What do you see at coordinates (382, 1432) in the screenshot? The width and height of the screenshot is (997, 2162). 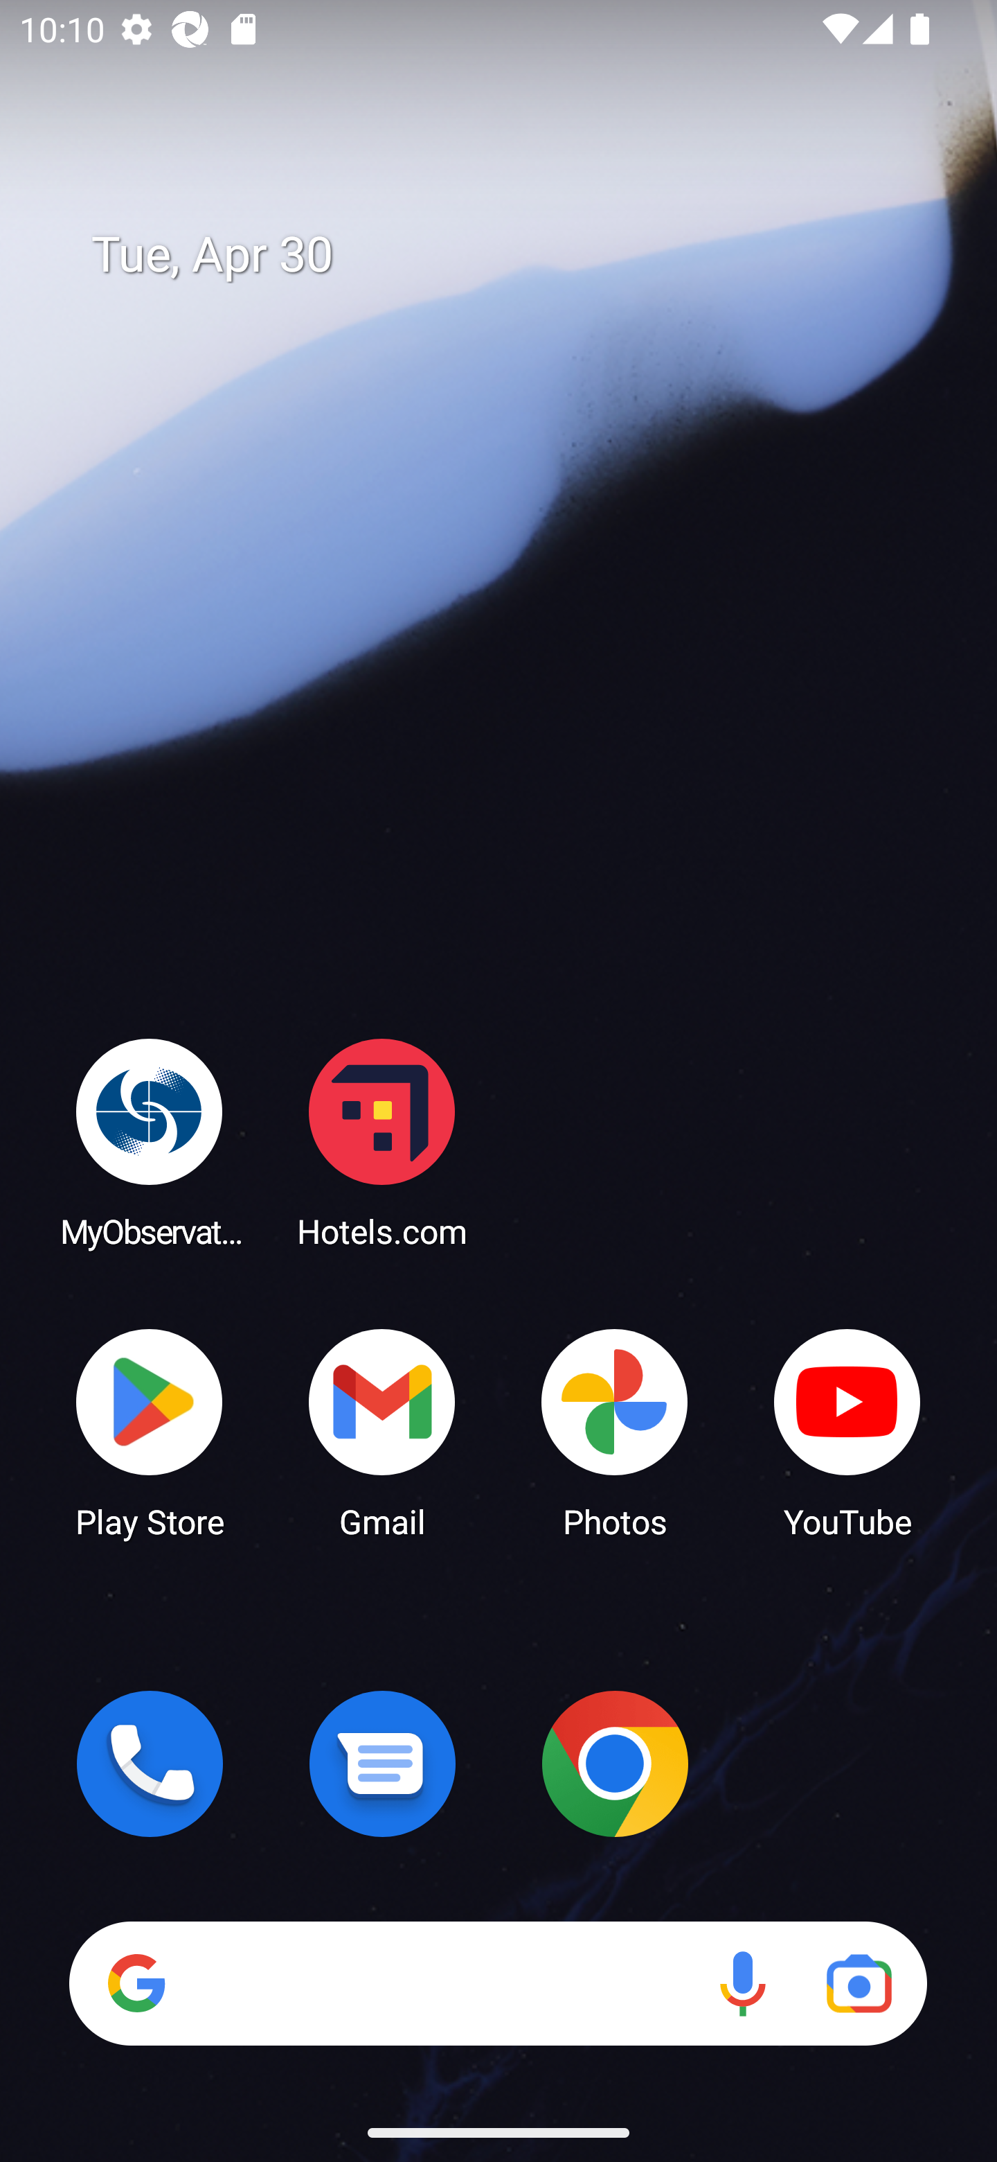 I see `Gmail` at bounding box center [382, 1432].